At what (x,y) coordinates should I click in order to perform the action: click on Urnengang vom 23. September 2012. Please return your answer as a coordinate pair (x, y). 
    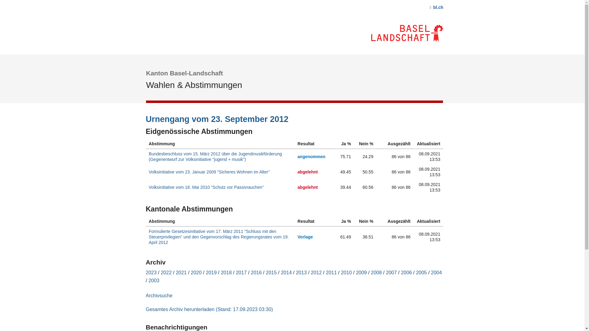
    Looking at the image, I should click on (146, 114).